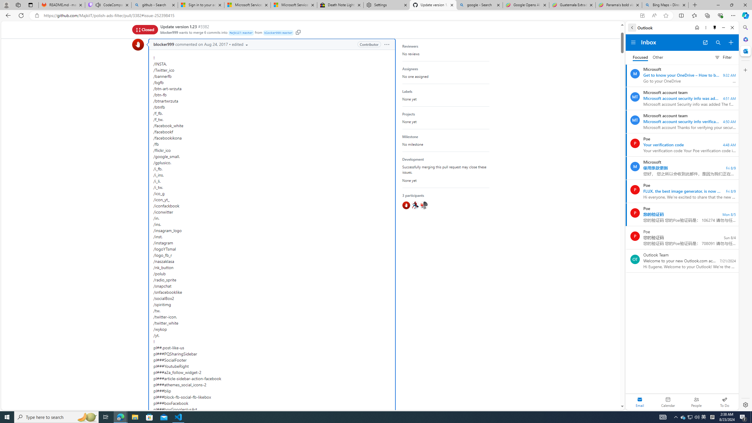 This screenshot has width=752, height=423. I want to click on  Commits 6, so click(202, 28).